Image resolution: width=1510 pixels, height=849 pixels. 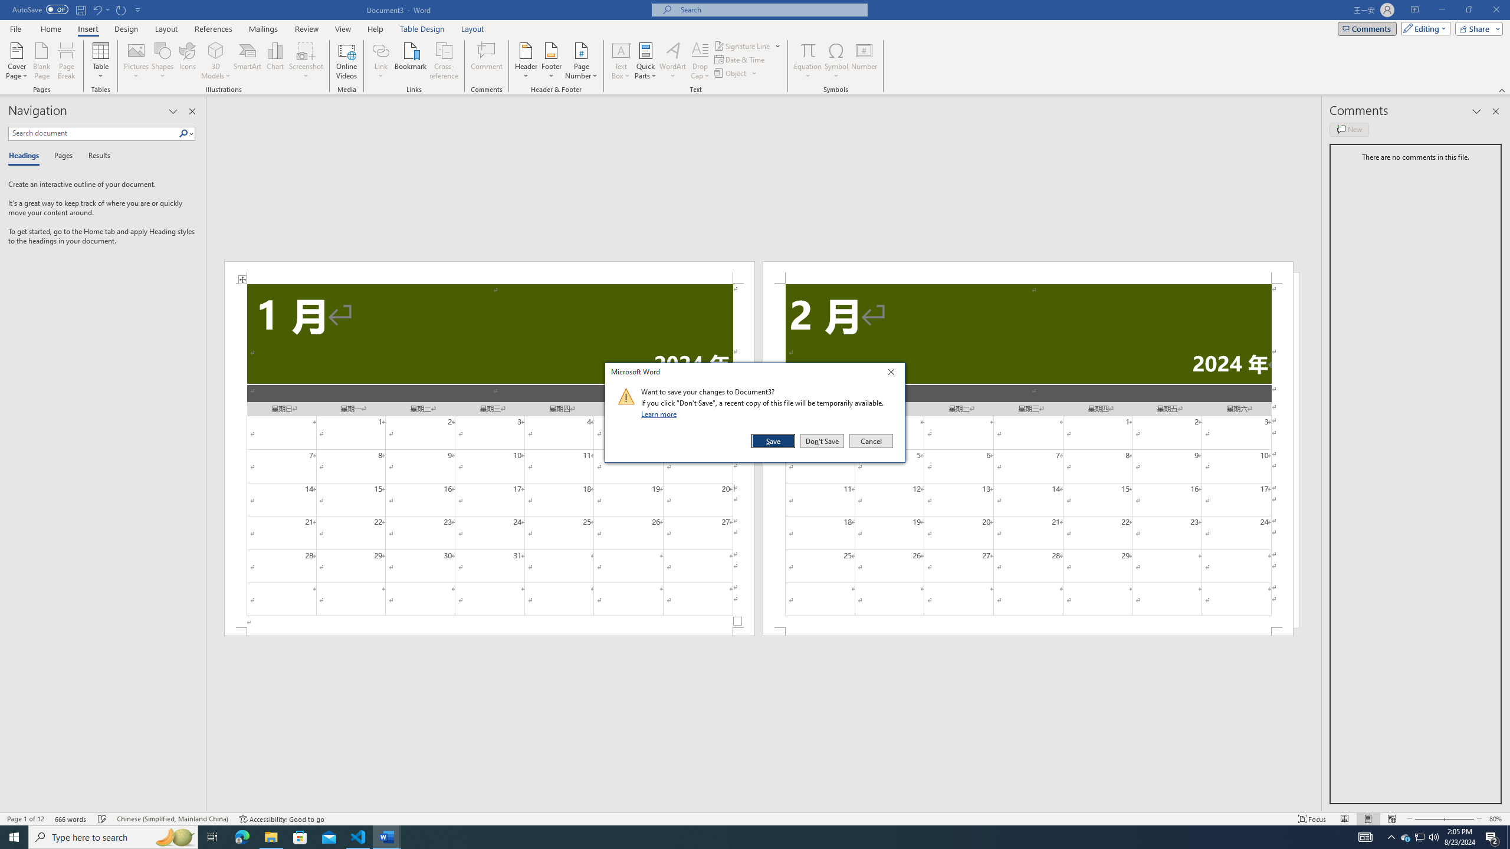 What do you see at coordinates (100, 9) in the screenshot?
I see `Symbol` at bounding box center [100, 9].